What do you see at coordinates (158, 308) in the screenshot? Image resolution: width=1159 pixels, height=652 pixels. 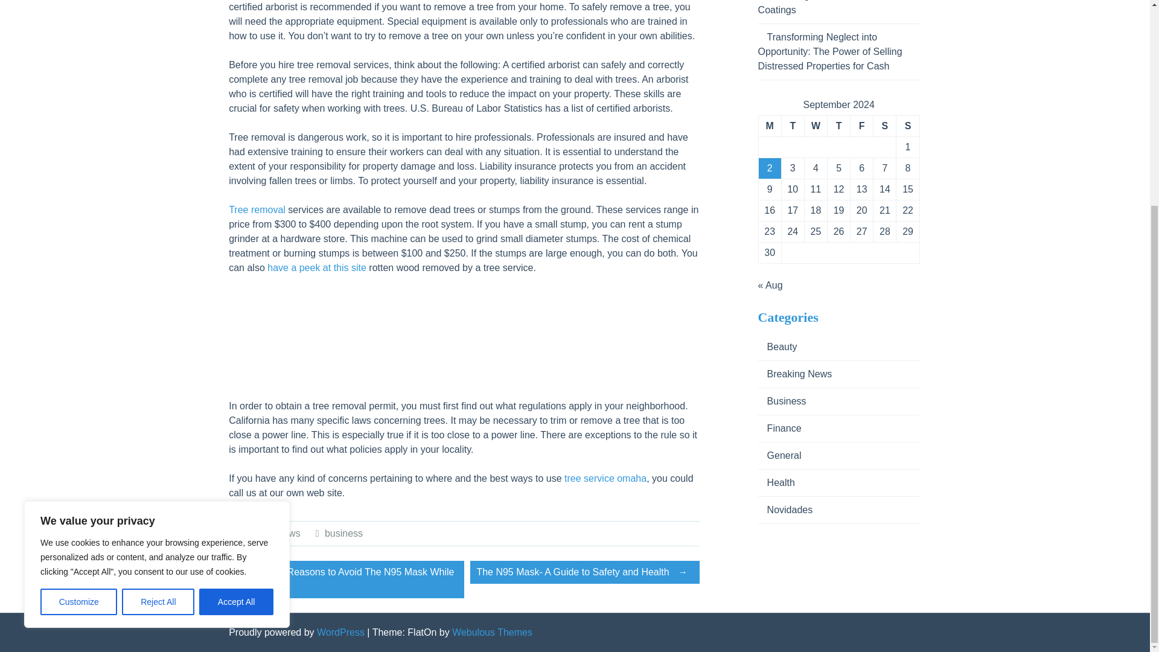 I see `Reject All` at bounding box center [158, 308].